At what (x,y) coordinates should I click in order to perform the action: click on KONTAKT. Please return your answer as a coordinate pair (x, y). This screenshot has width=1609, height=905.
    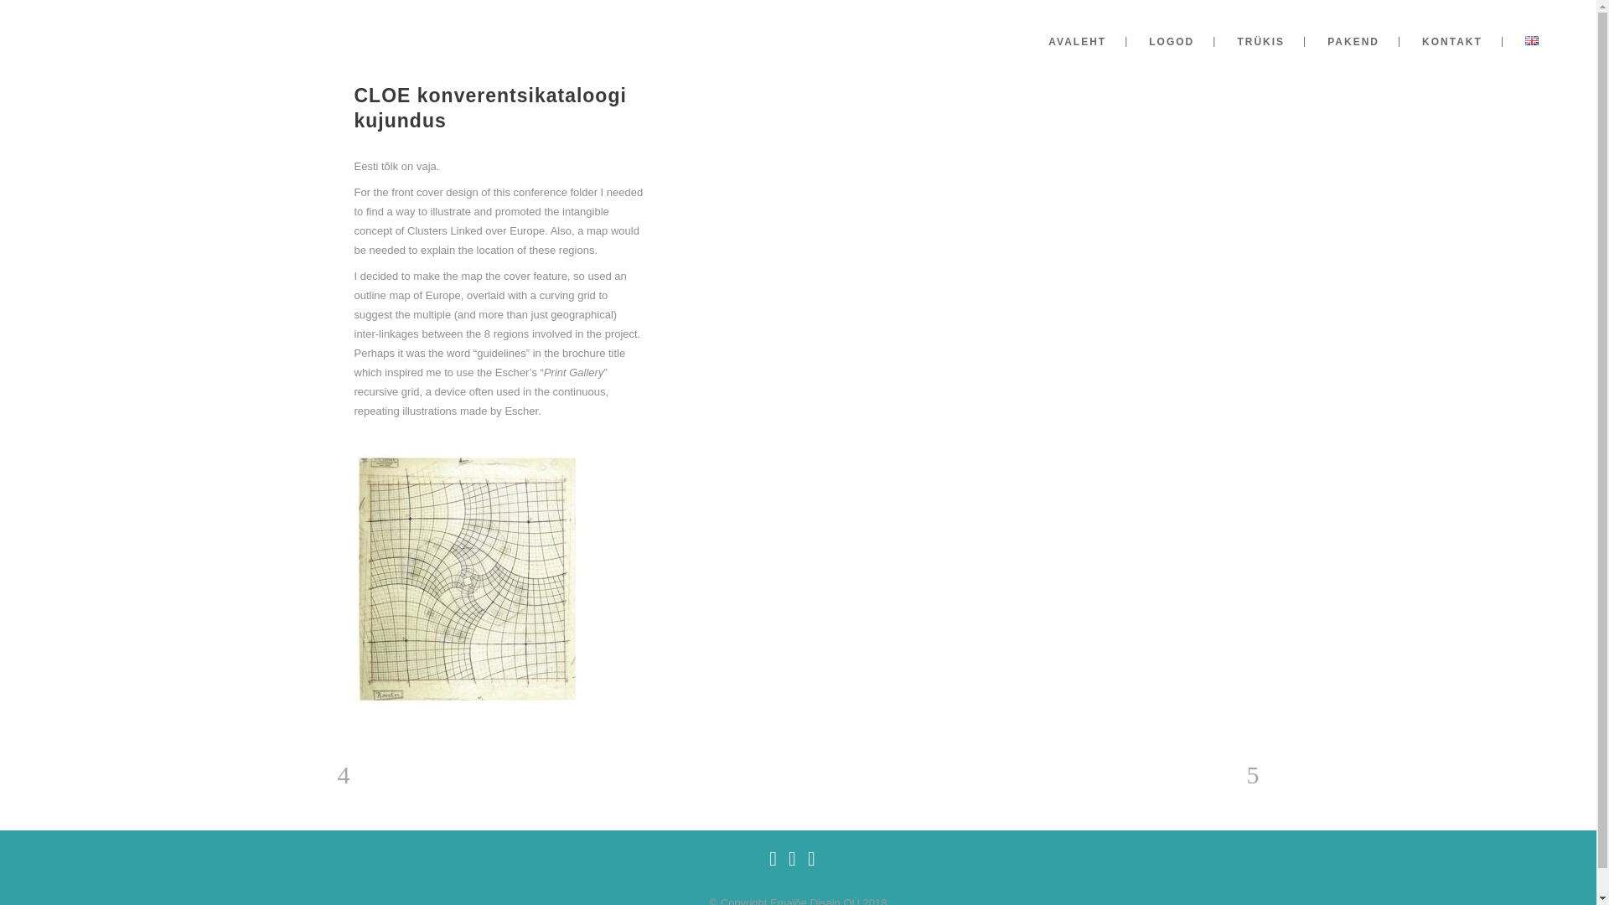
    Looking at the image, I should click on (1451, 42).